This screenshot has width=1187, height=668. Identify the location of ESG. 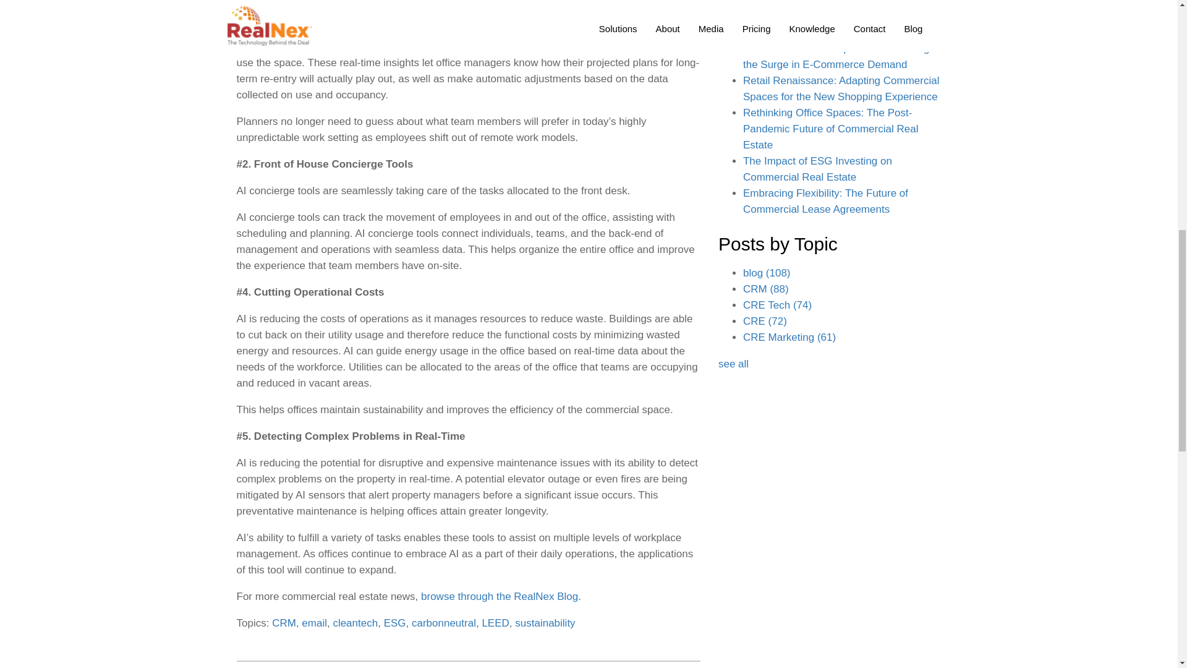
(394, 623).